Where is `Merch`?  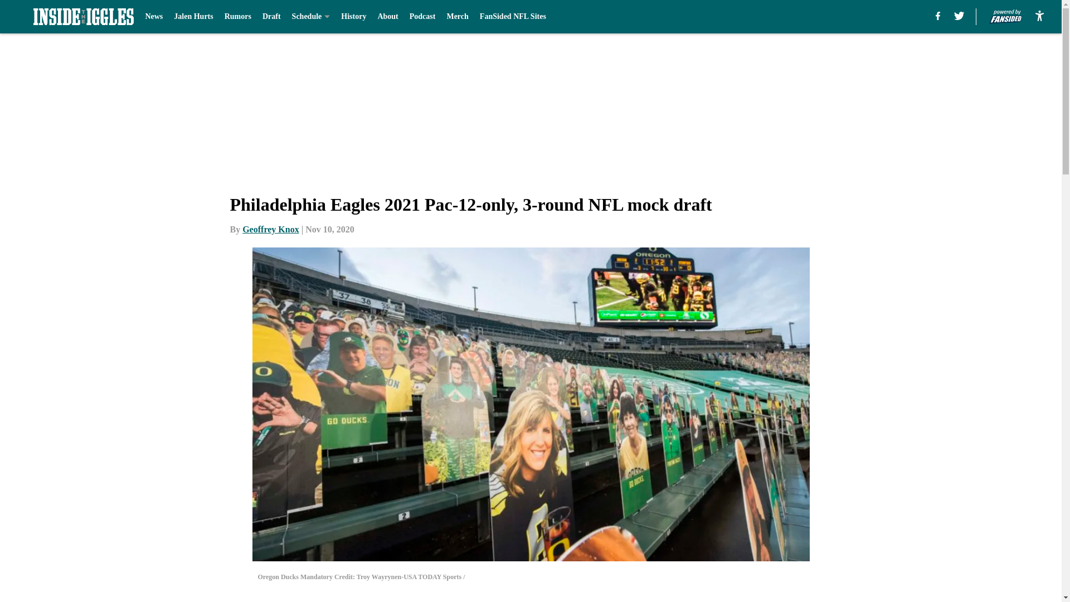
Merch is located at coordinates (457, 17).